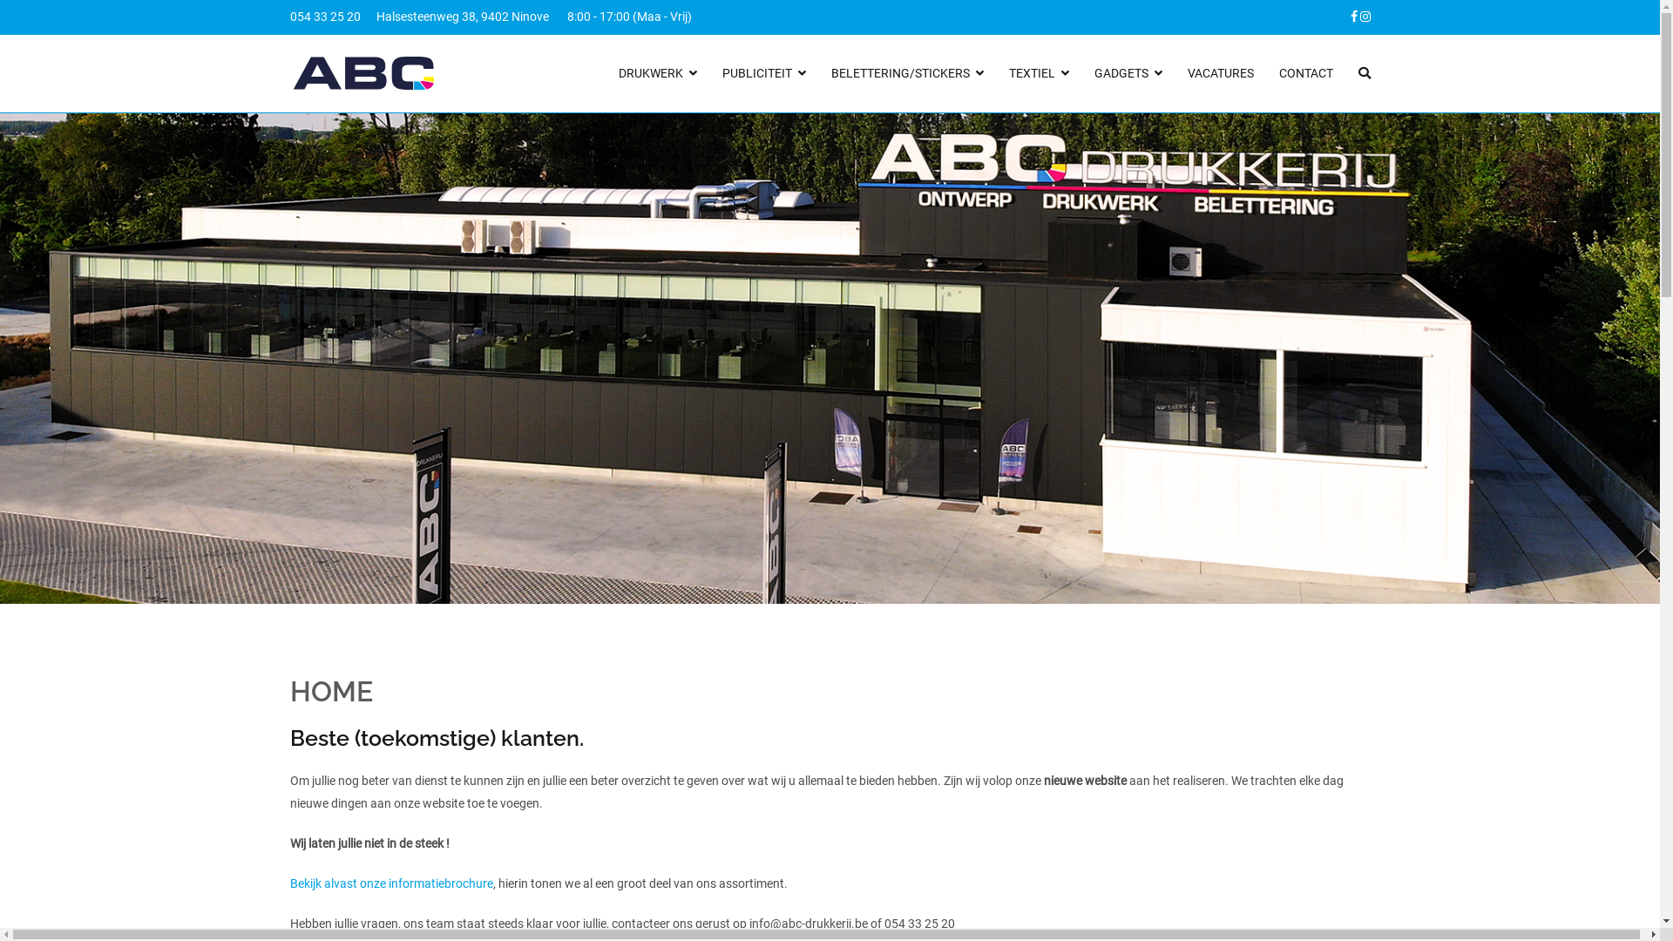  I want to click on GADGETS, so click(1128, 74).